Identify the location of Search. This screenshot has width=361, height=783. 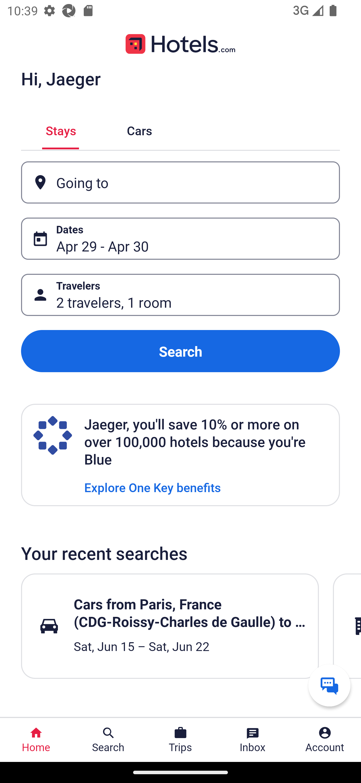
(180, 351).